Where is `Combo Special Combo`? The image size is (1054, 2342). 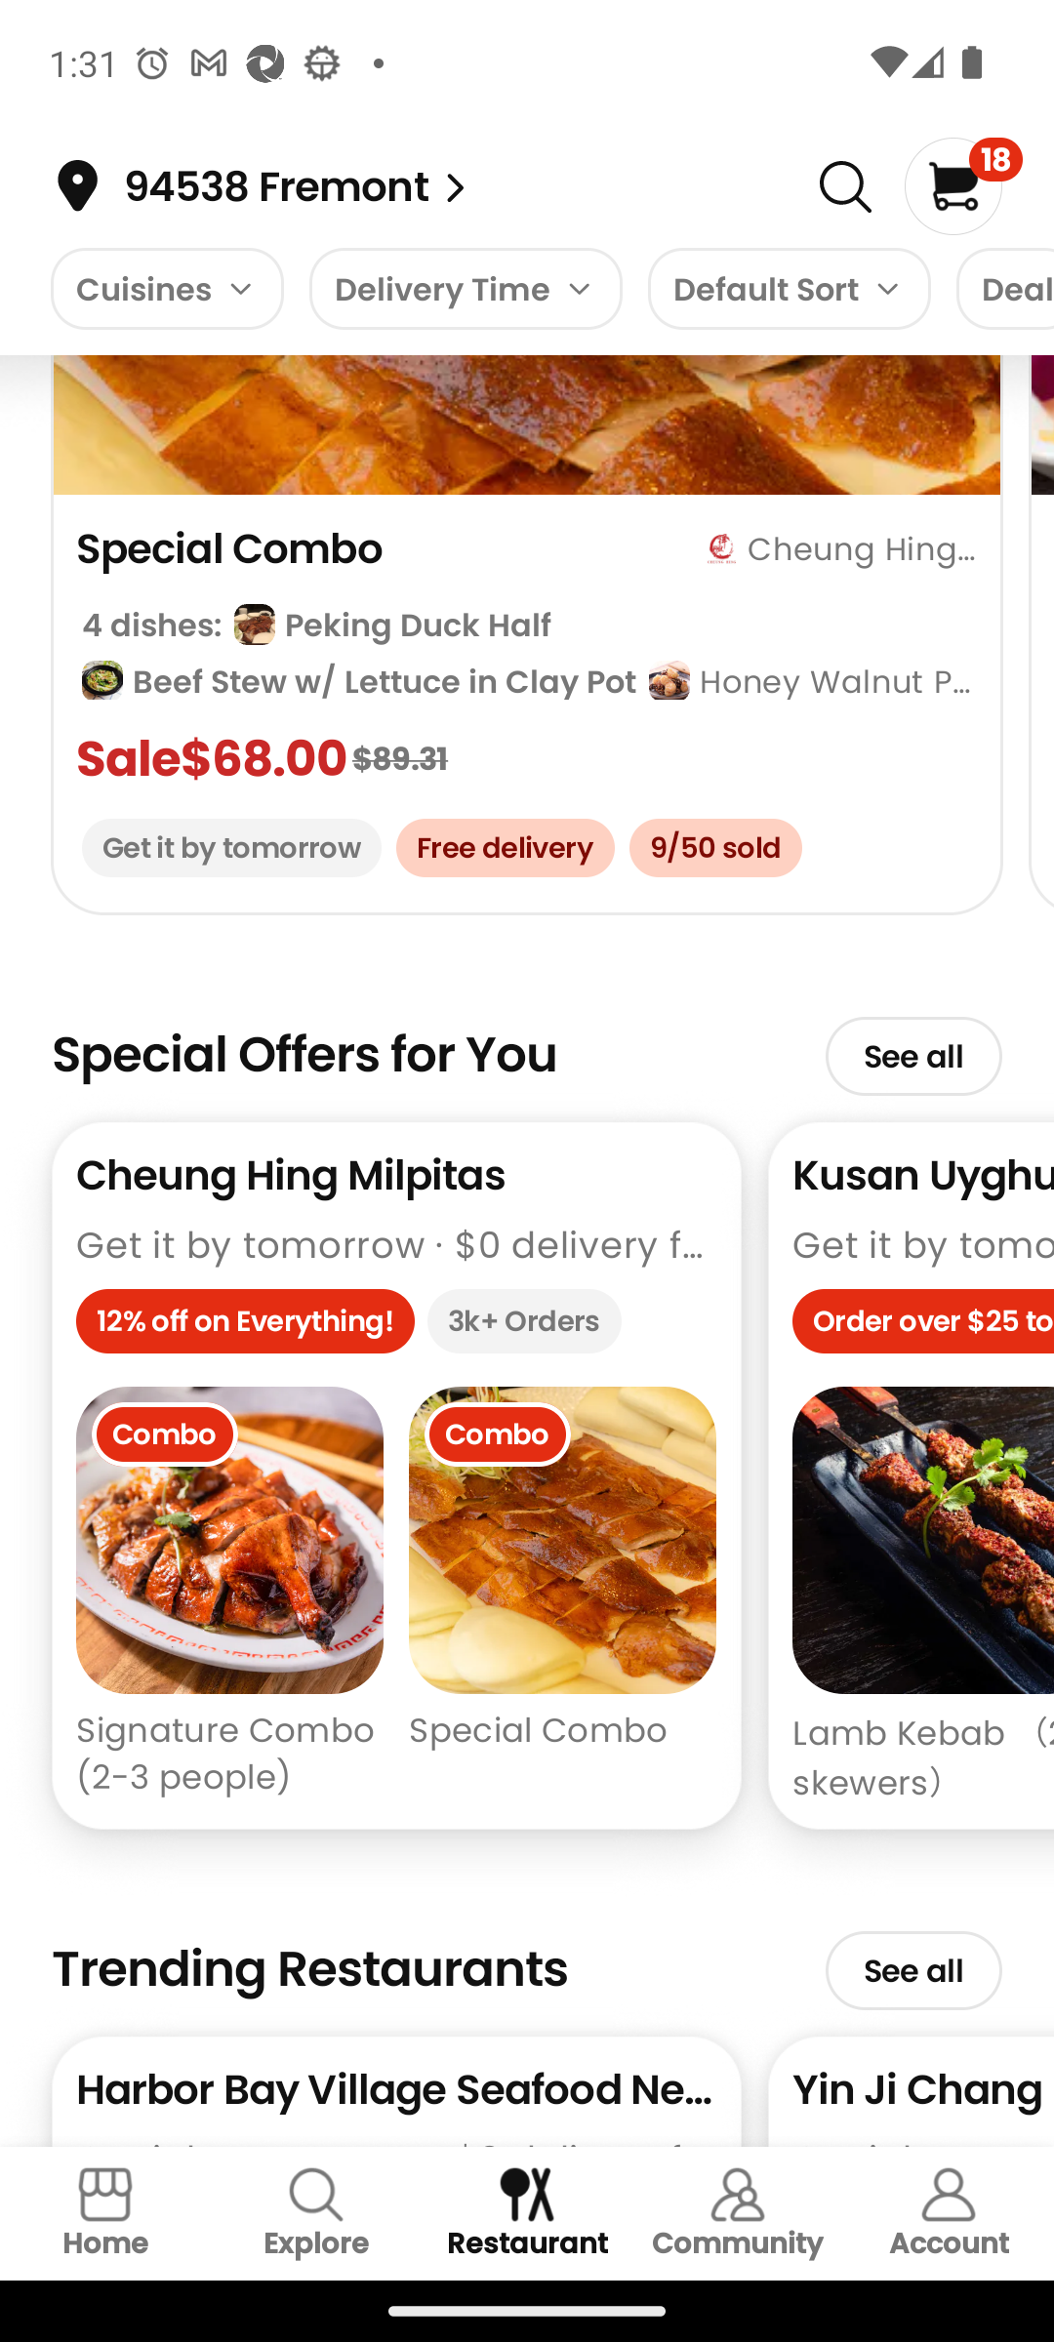
Combo Special Combo is located at coordinates (562, 1595).